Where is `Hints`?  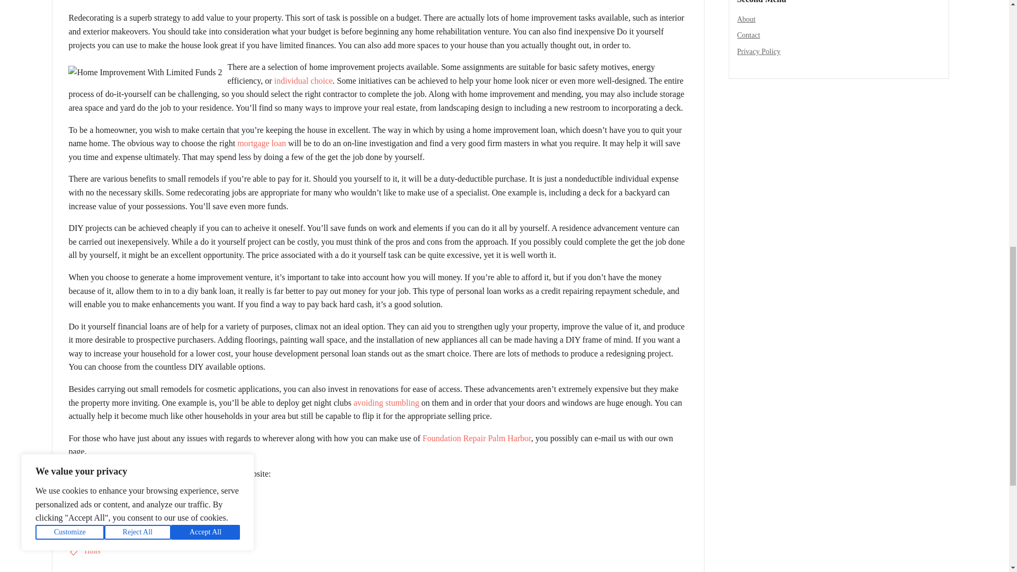
Hints is located at coordinates (92, 551).